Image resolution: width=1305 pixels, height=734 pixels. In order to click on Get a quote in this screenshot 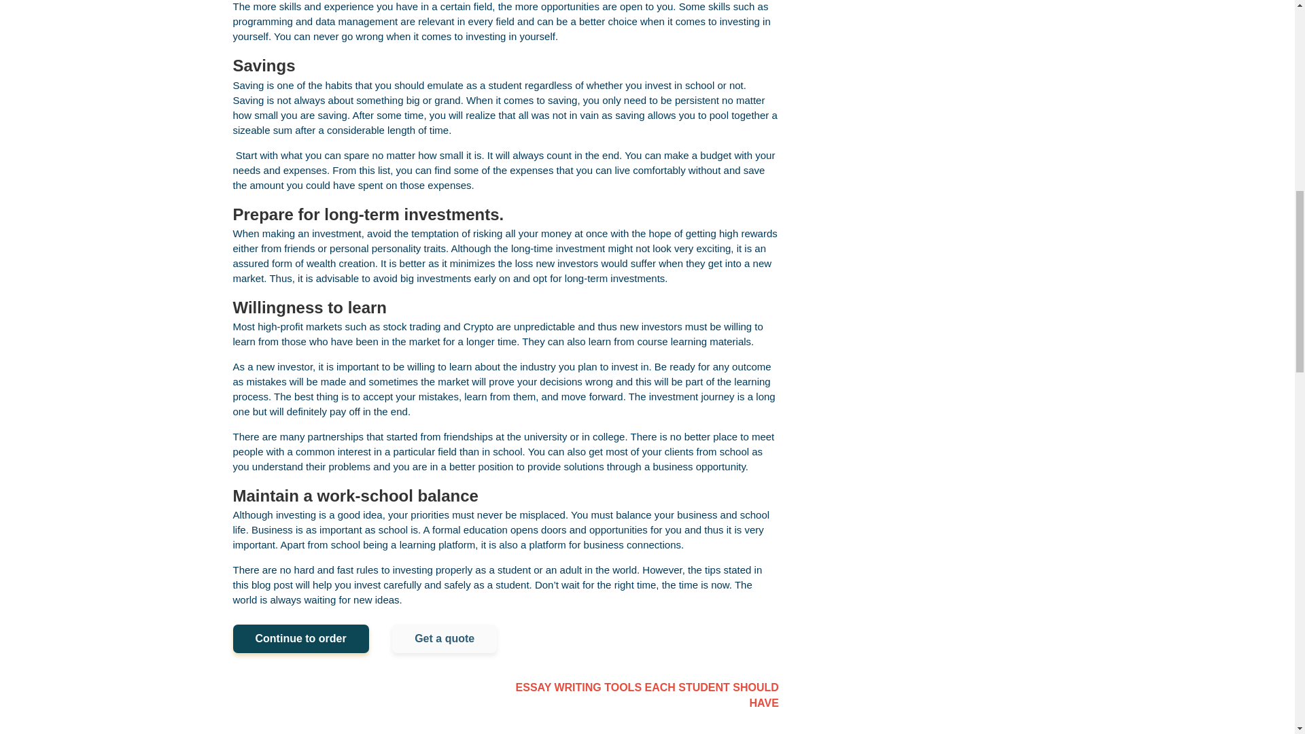, I will do `click(445, 639)`.